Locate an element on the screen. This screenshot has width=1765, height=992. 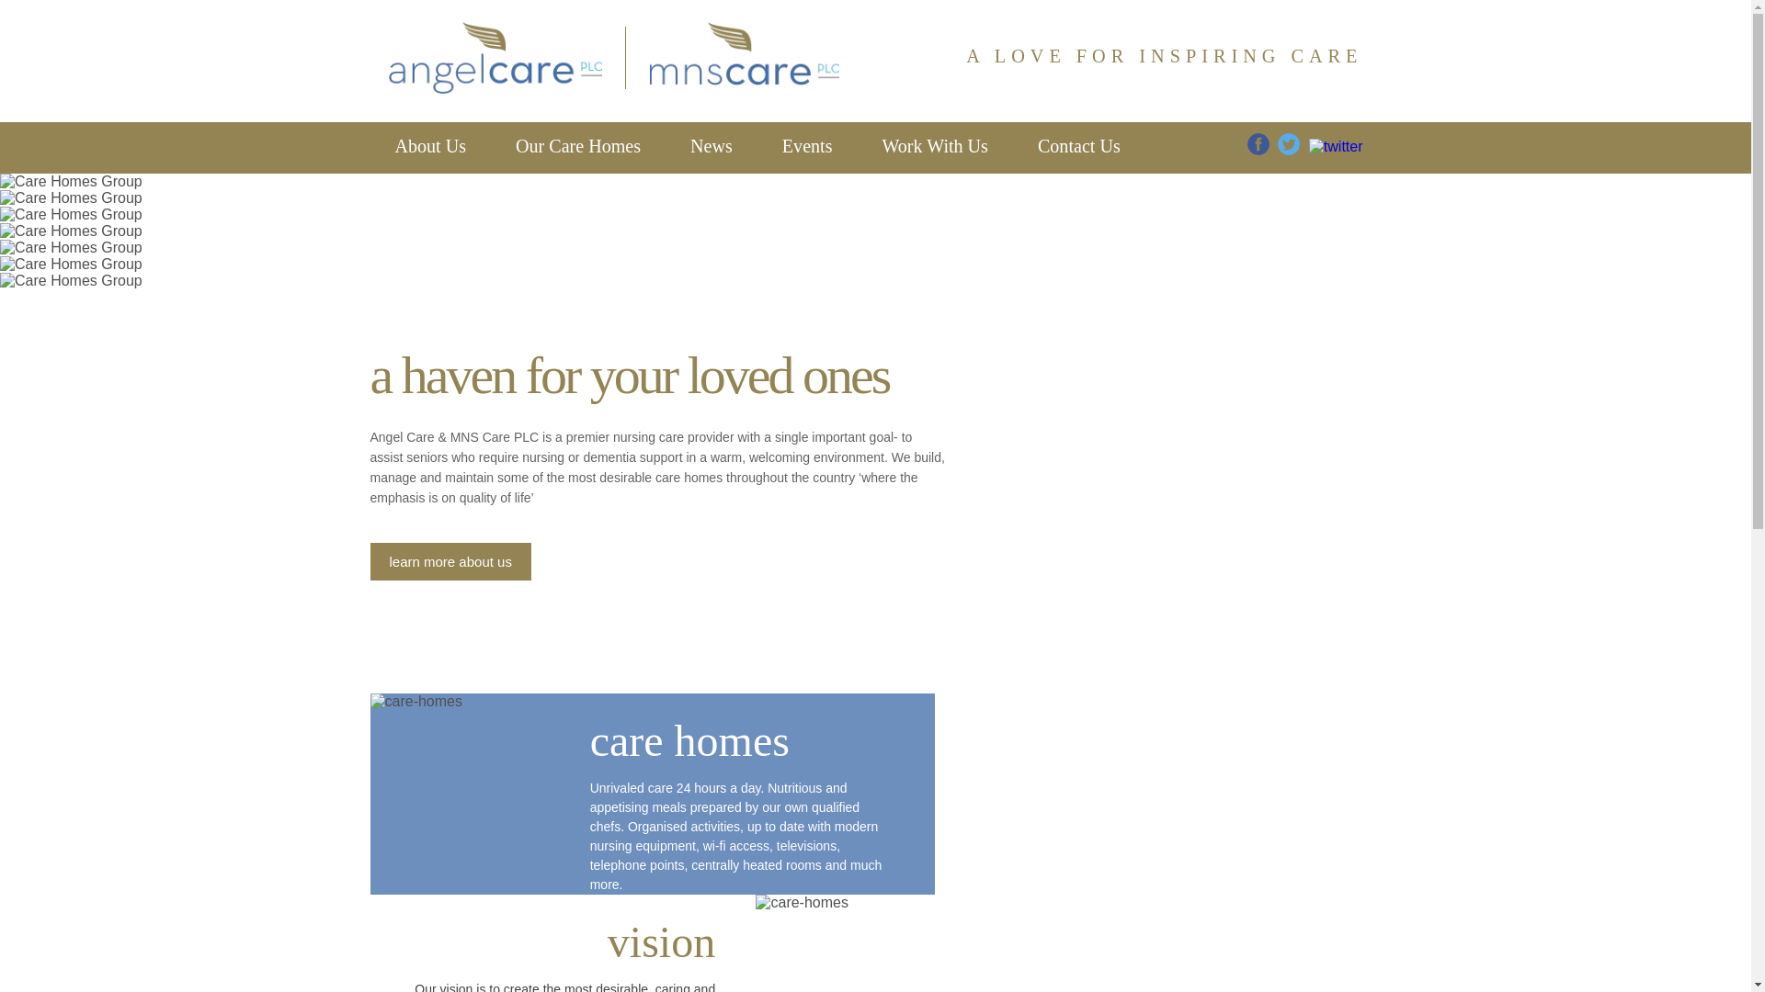
learn more about us is located at coordinates (450, 560).